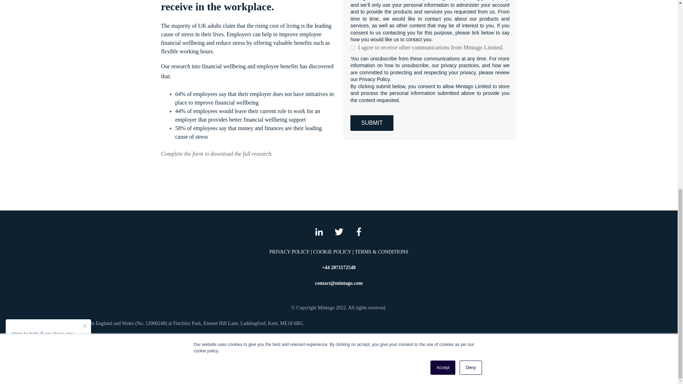  Describe the element at coordinates (332, 252) in the screenshot. I see `COOKIE POLICY` at that location.